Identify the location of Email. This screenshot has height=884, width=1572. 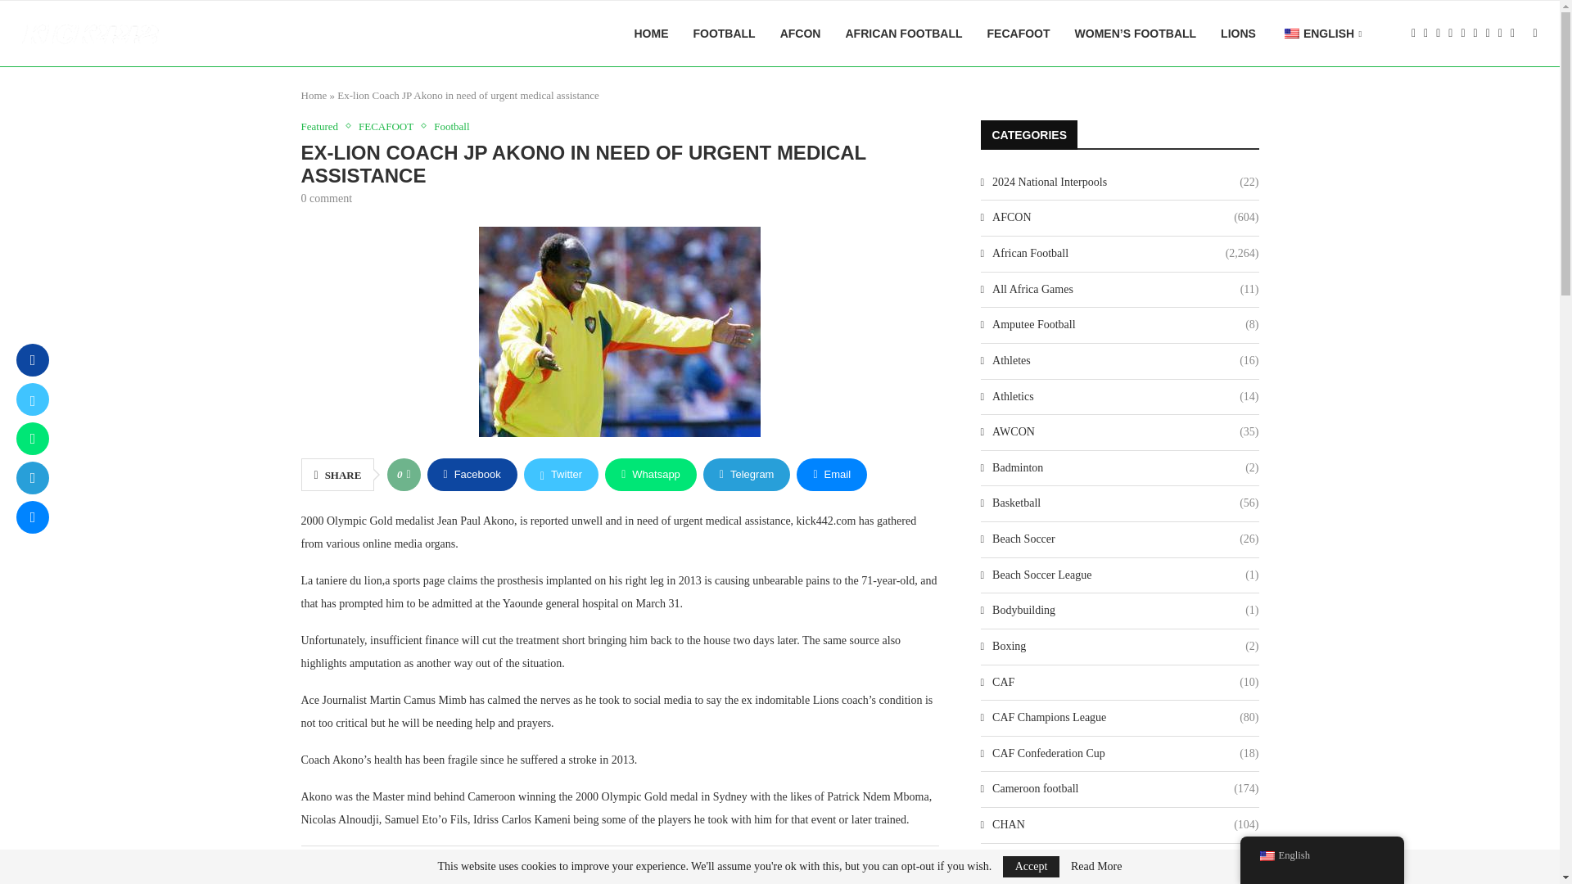
(832, 475).